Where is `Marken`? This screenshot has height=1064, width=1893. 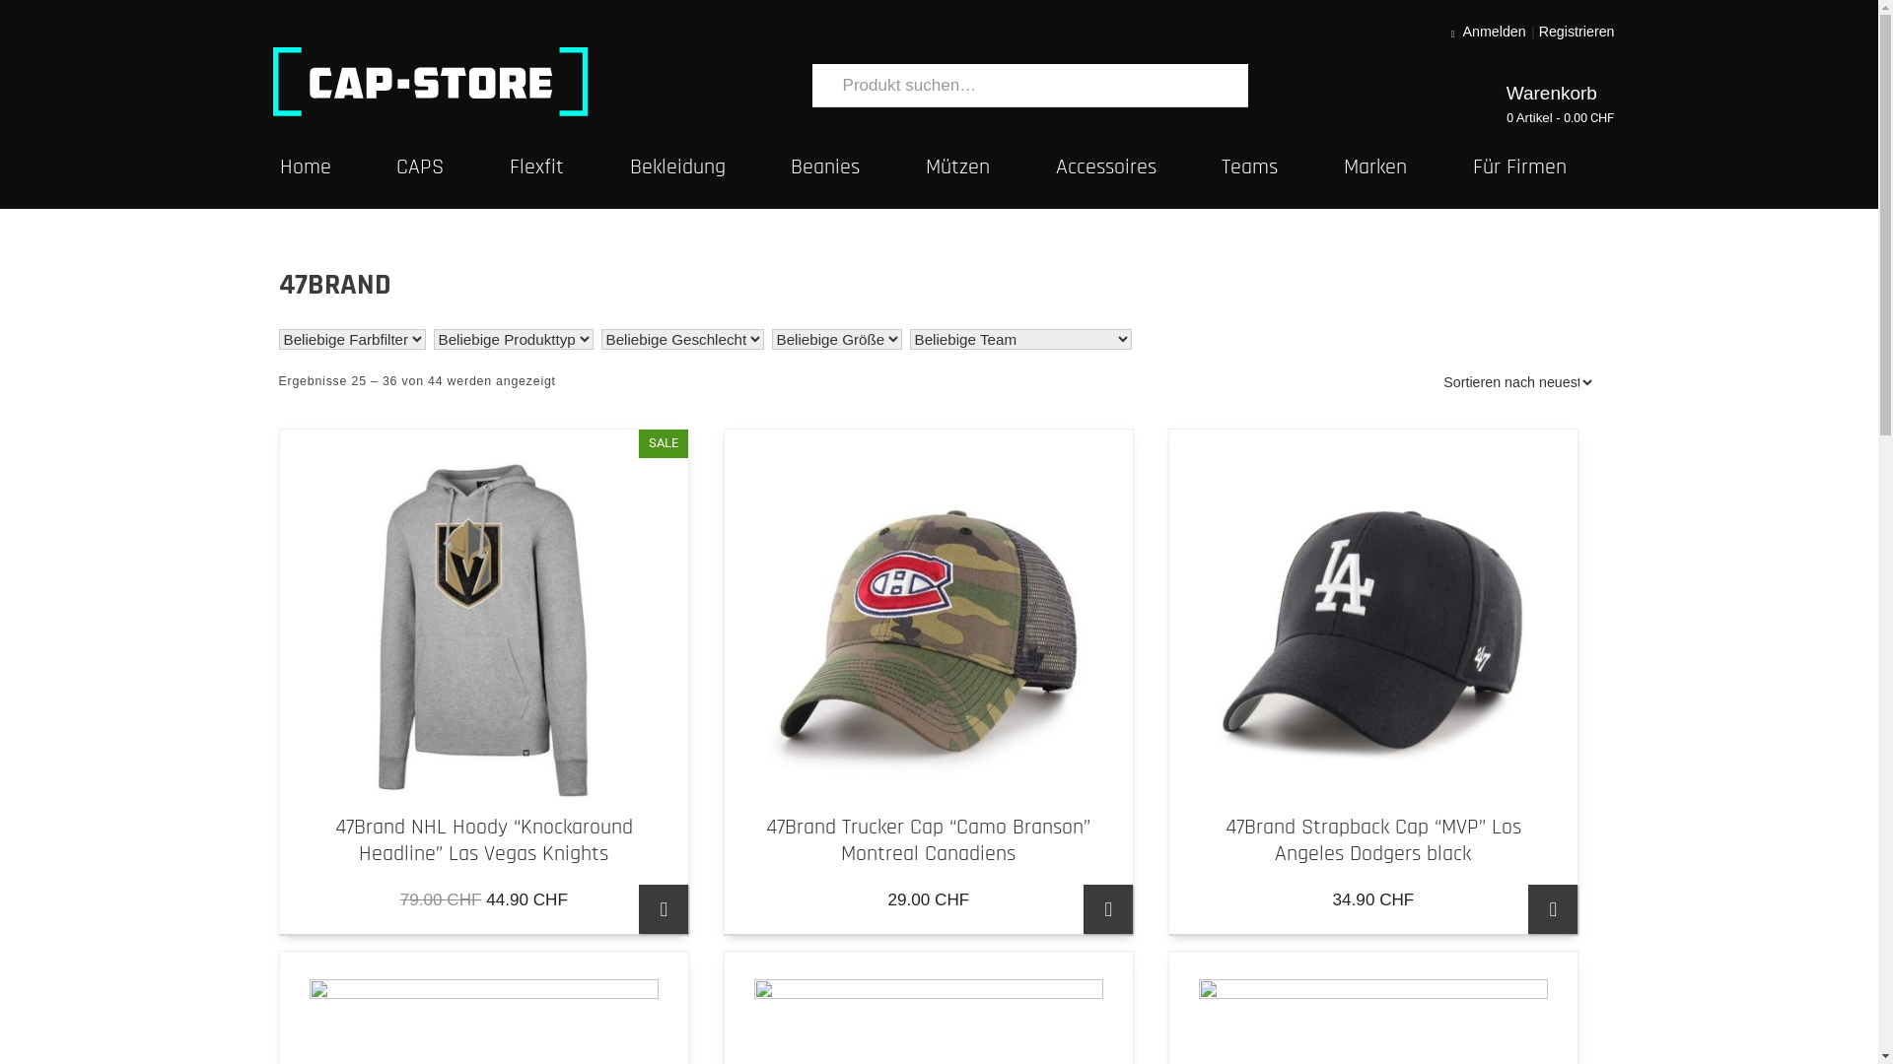 Marken is located at coordinates (1408, 168).